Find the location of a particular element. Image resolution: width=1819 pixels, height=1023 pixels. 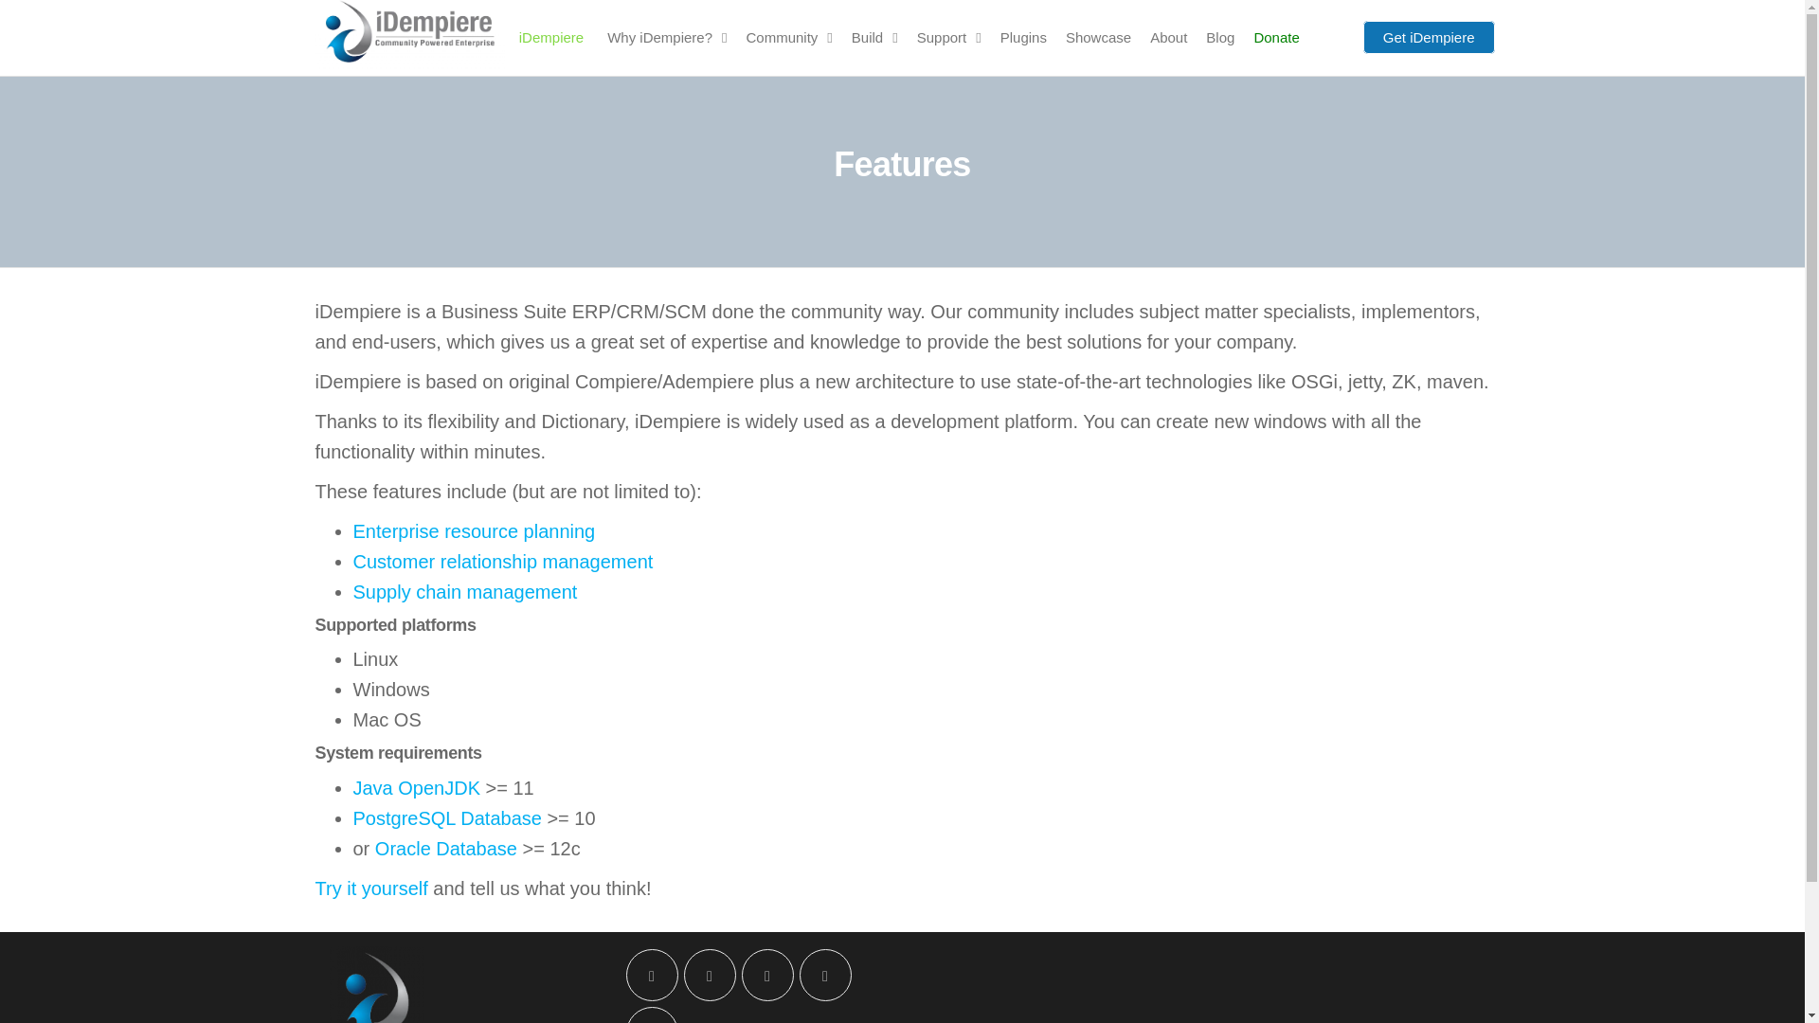

Get iDempiere is located at coordinates (1429, 37).